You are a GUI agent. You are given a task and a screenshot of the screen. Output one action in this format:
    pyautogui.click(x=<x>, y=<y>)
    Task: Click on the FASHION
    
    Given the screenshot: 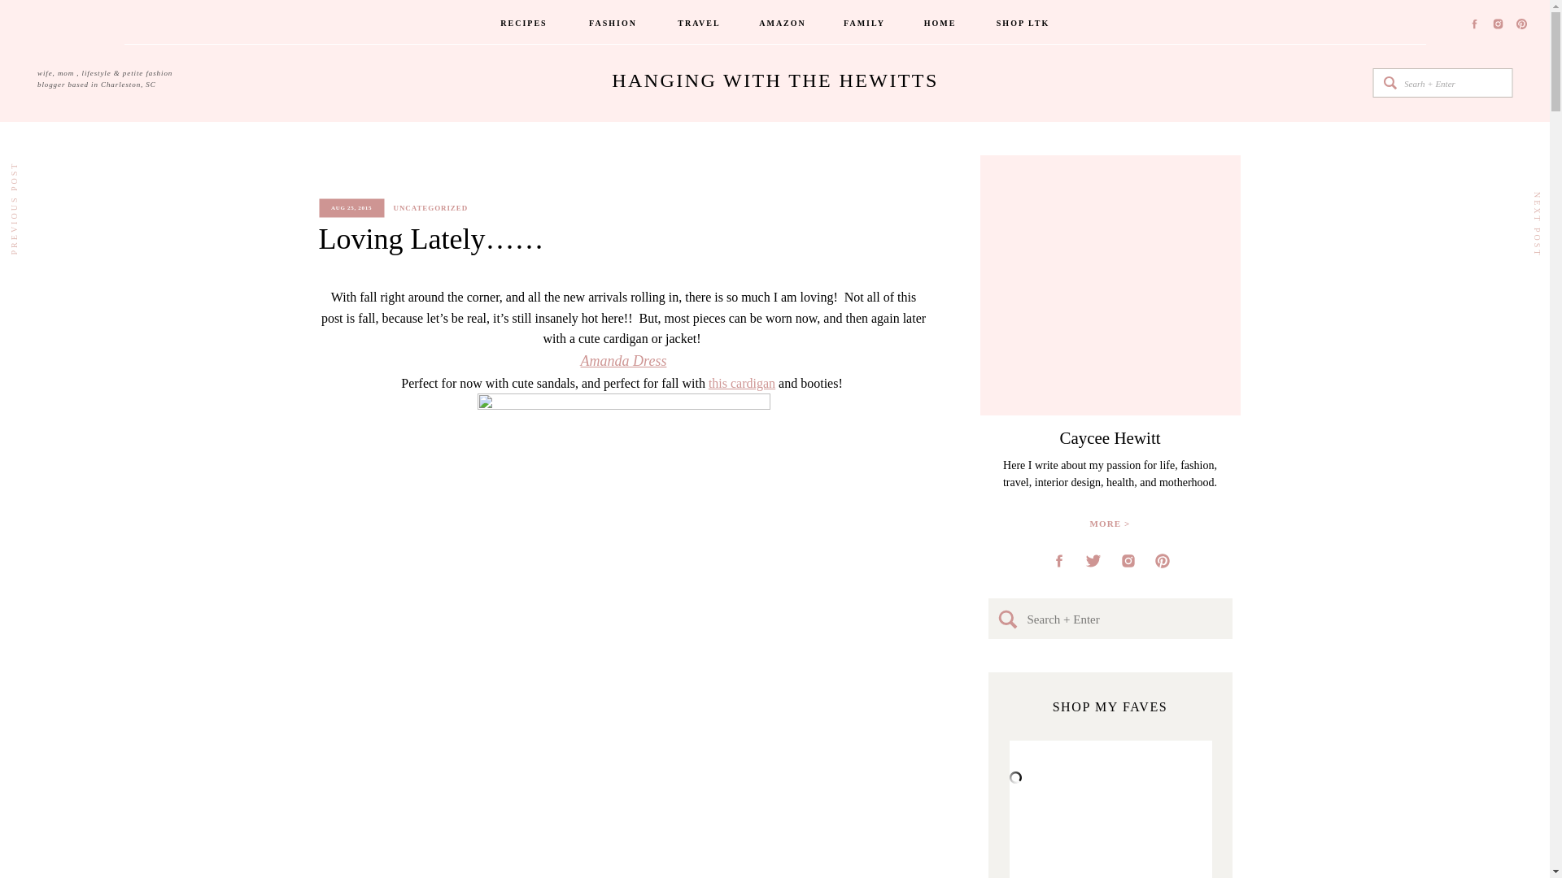 What is the action you would take?
    pyautogui.click(x=613, y=24)
    